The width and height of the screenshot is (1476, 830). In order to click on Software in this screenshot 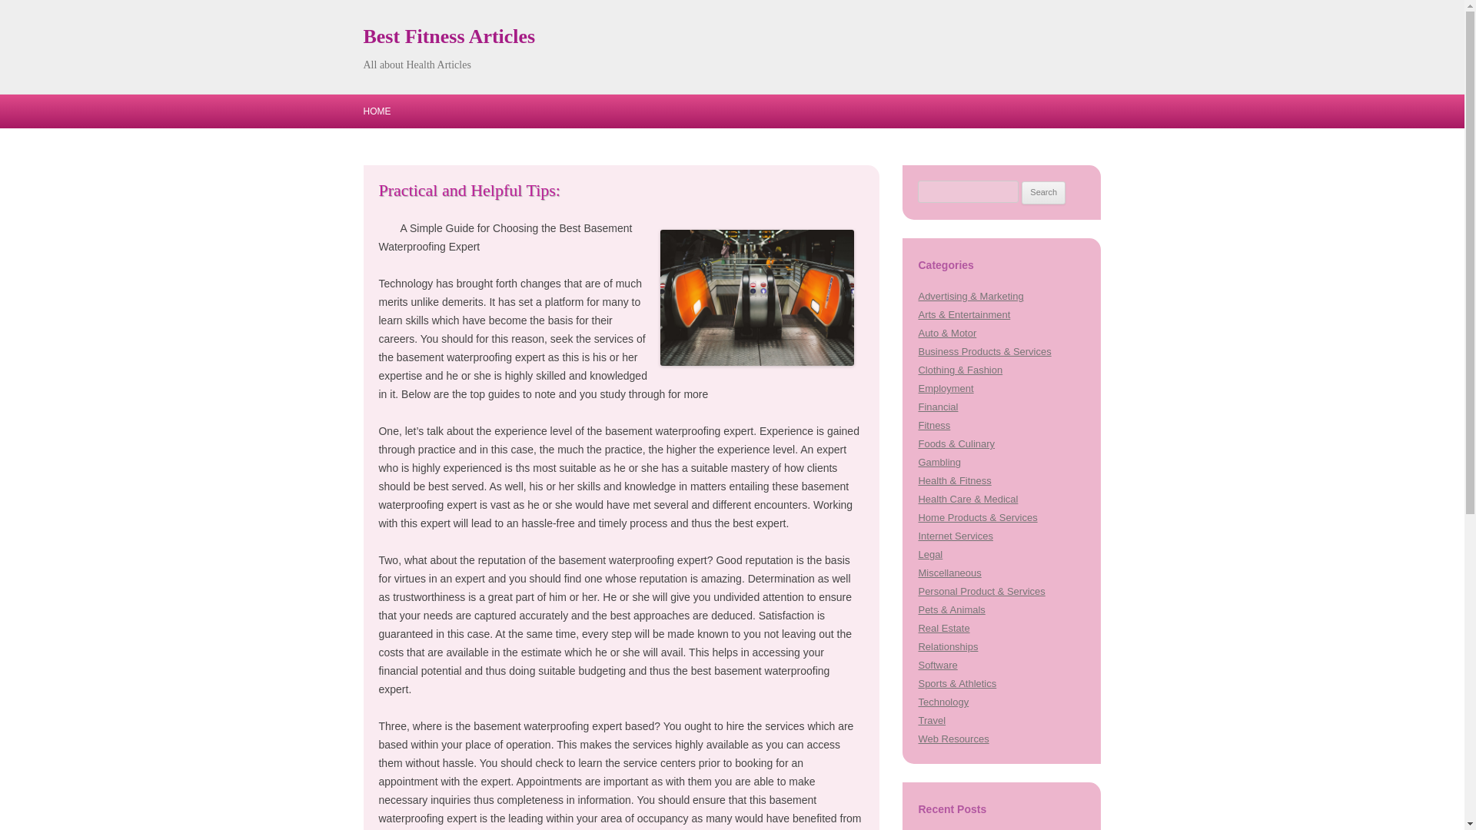, I will do `click(937, 664)`.